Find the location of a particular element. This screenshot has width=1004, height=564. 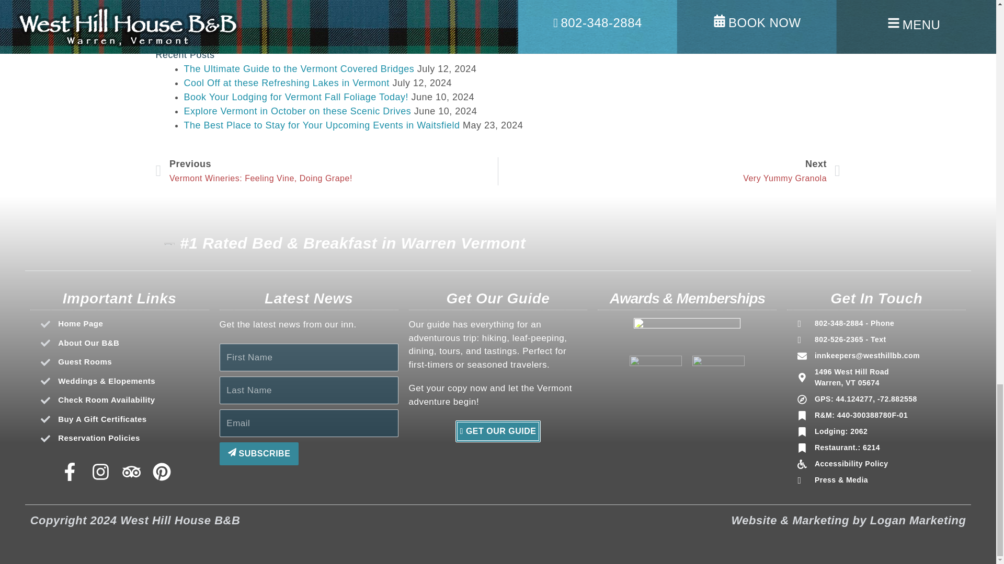

Our Inn is located at coordinates (124, 362).